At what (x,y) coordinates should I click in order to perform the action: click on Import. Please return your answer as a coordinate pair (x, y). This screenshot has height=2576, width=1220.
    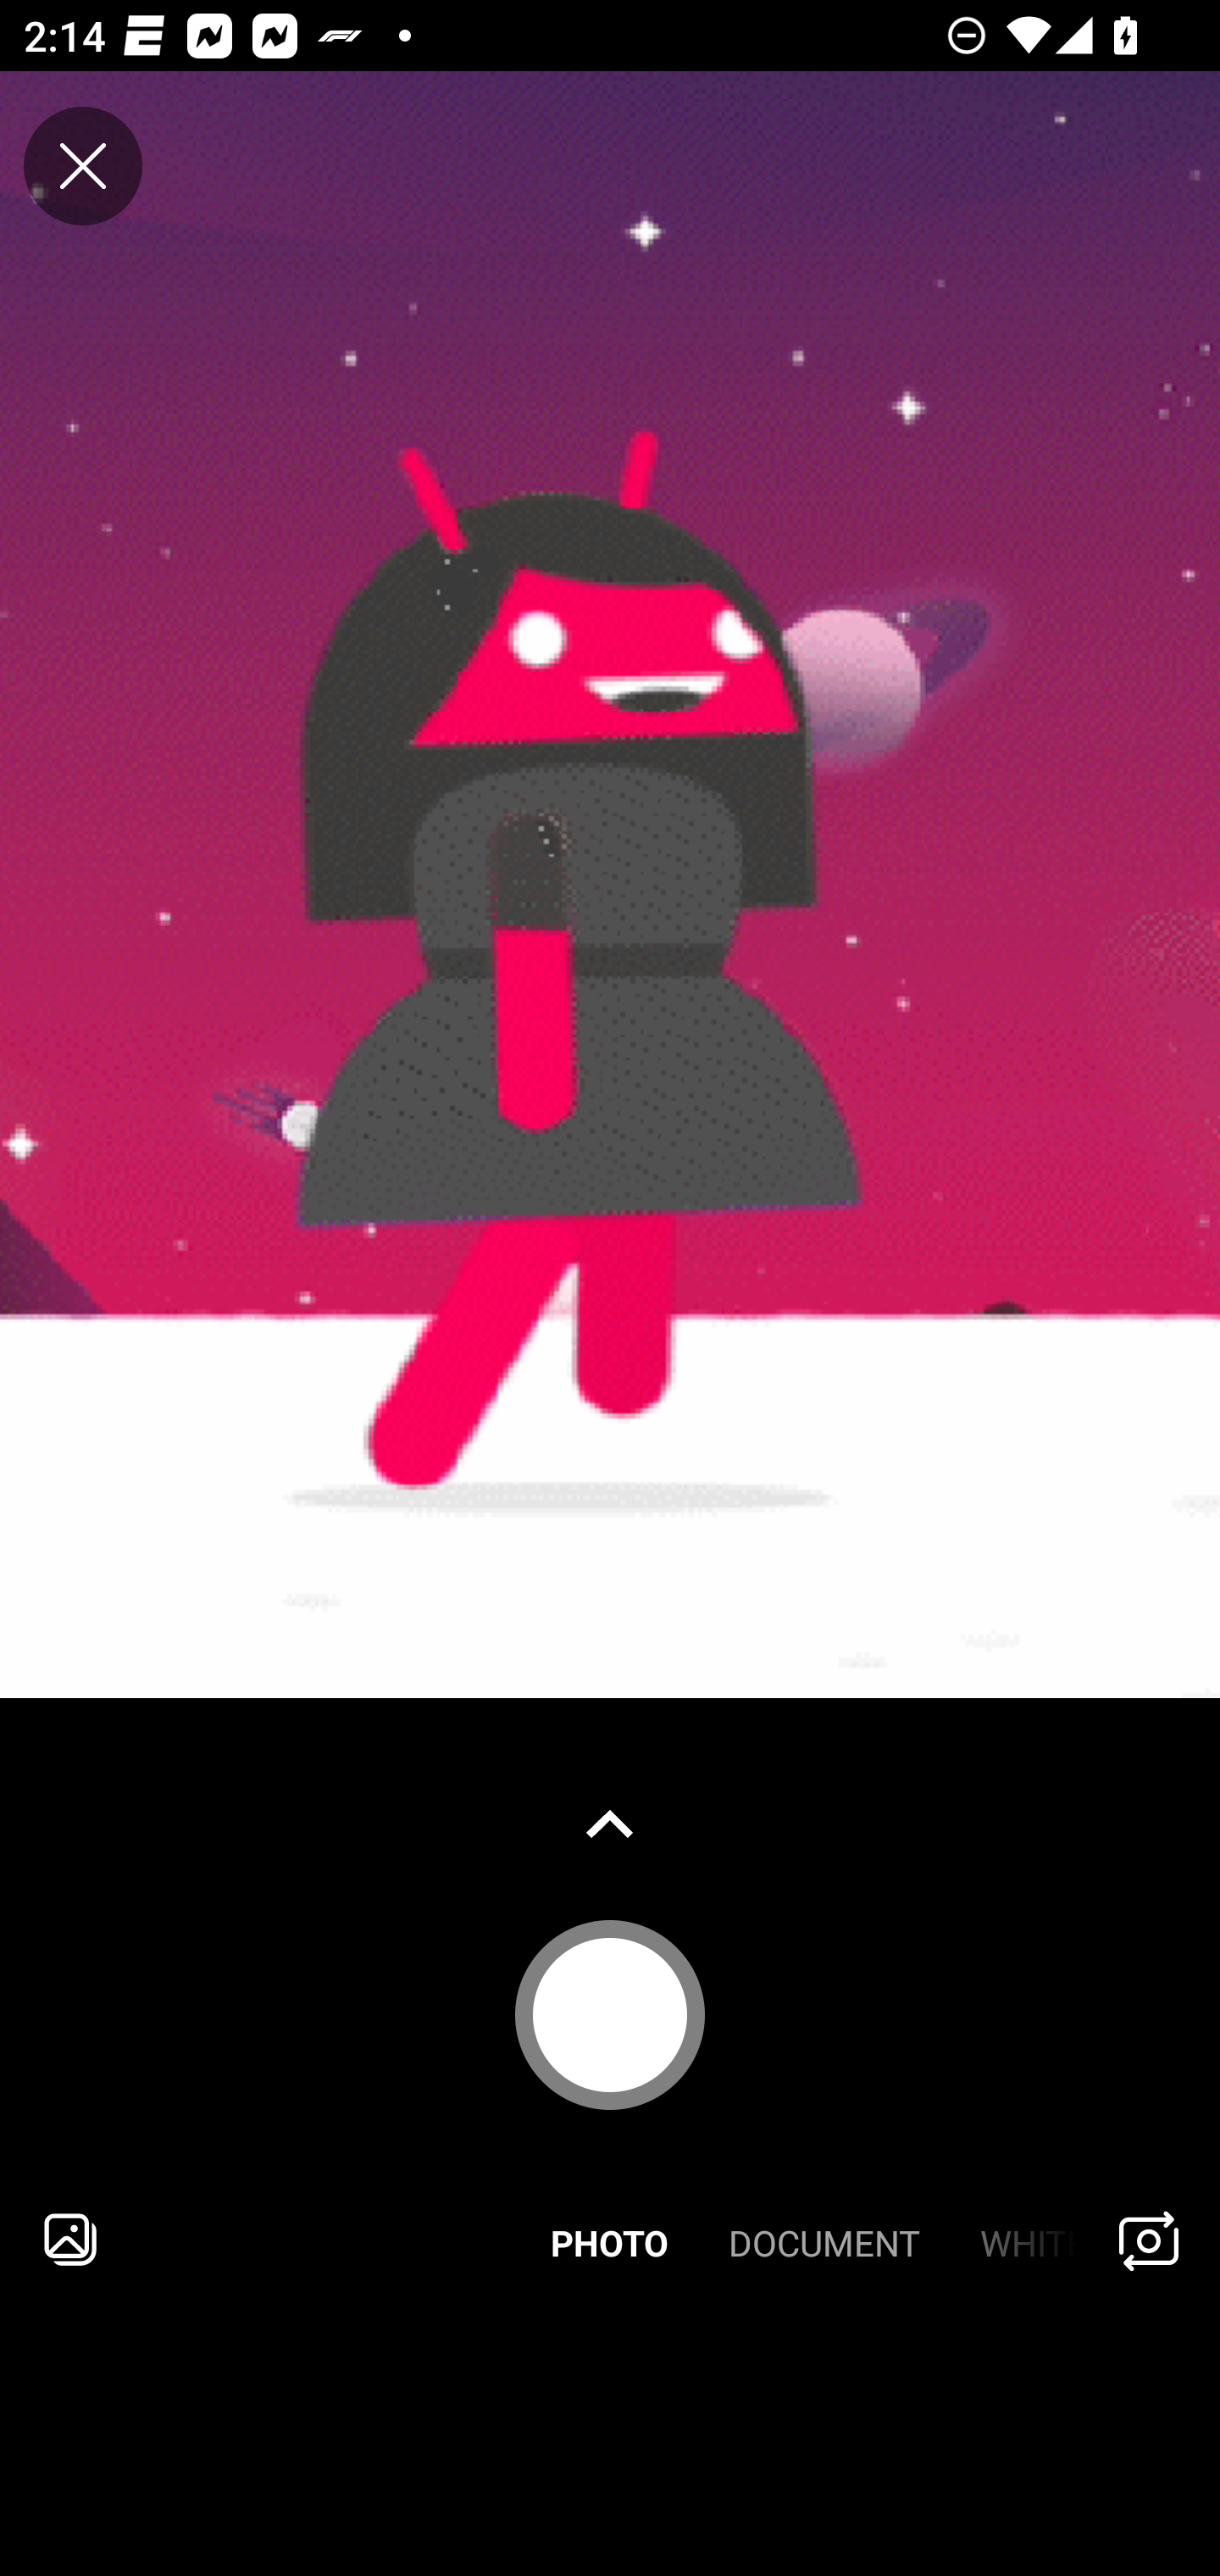
    Looking at the image, I should click on (71, 2239).